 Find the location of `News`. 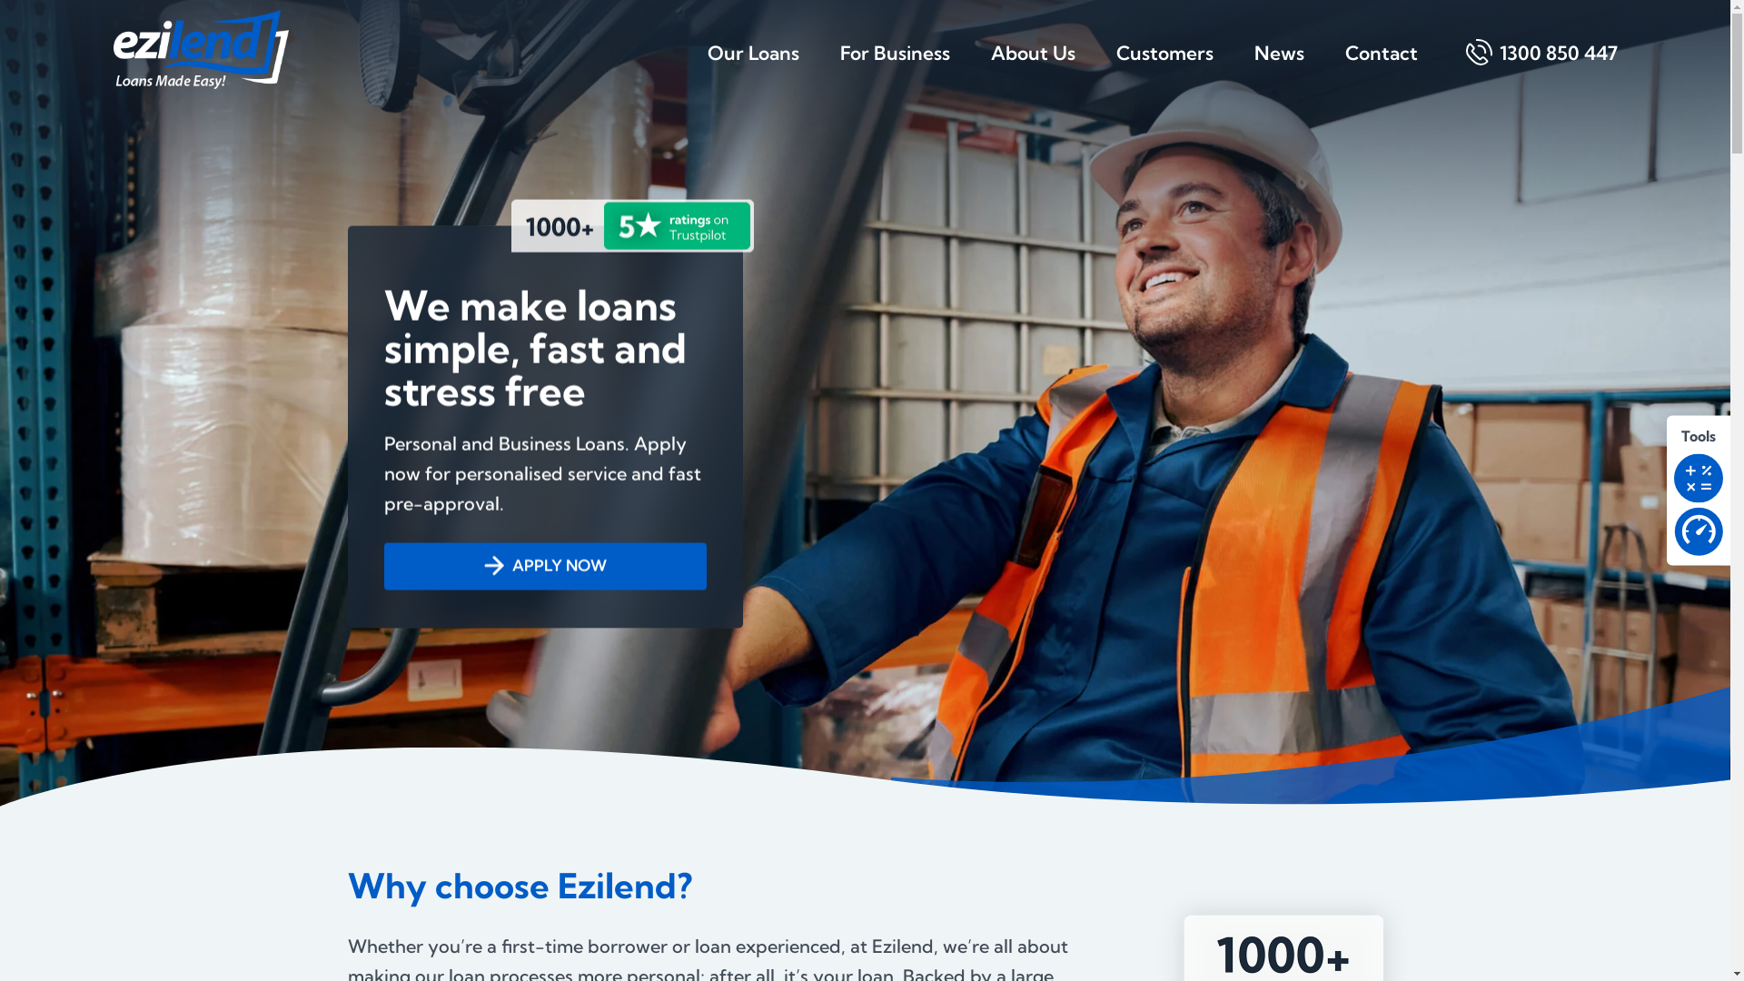

News is located at coordinates (1279, 67).